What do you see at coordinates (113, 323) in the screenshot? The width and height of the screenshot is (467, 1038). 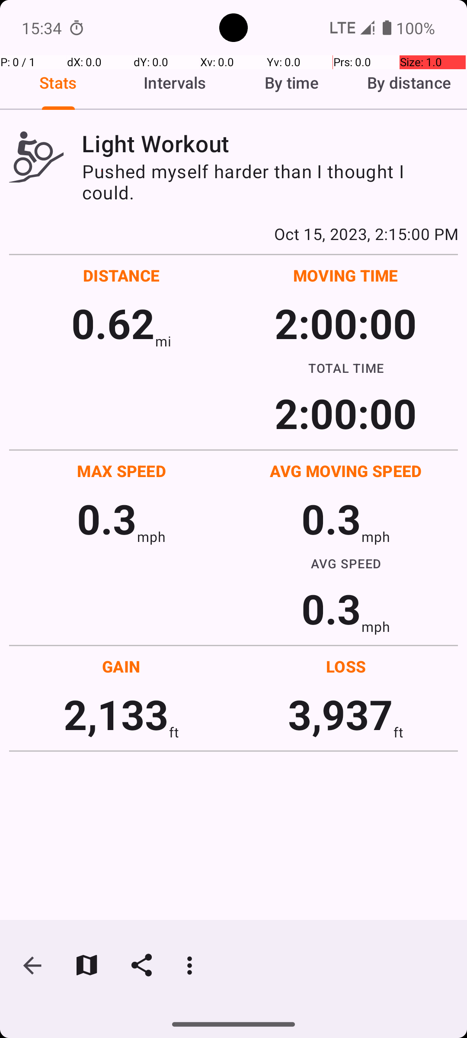 I see `0.62` at bounding box center [113, 323].